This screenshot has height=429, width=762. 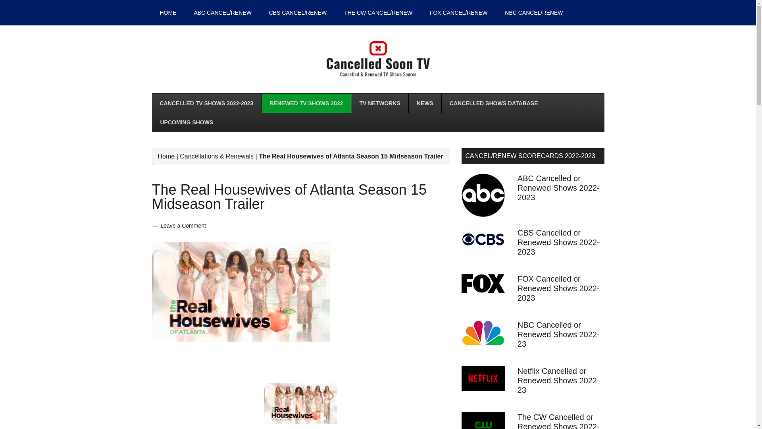 I want to click on RENEWED TV SHOWS 2022, so click(x=306, y=103).